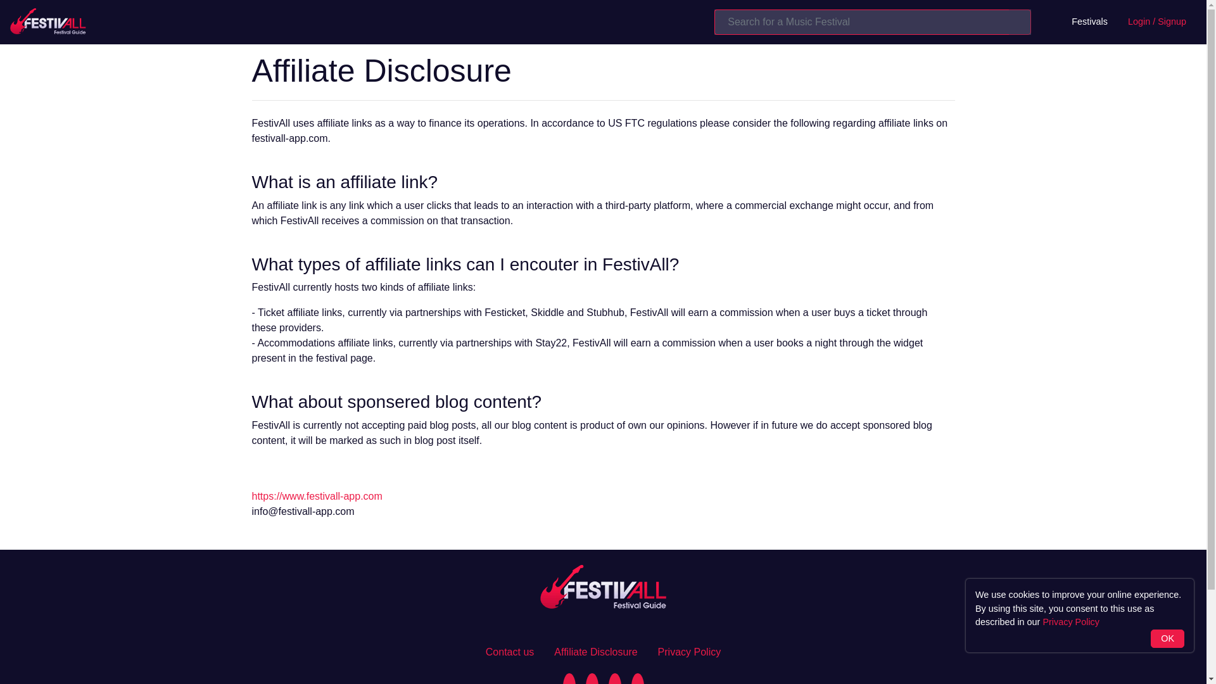 The width and height of the screenshot is (1216, 684). Describe the element at coordinates (1167, 638) in the screenshot. I see `OK` at that location.